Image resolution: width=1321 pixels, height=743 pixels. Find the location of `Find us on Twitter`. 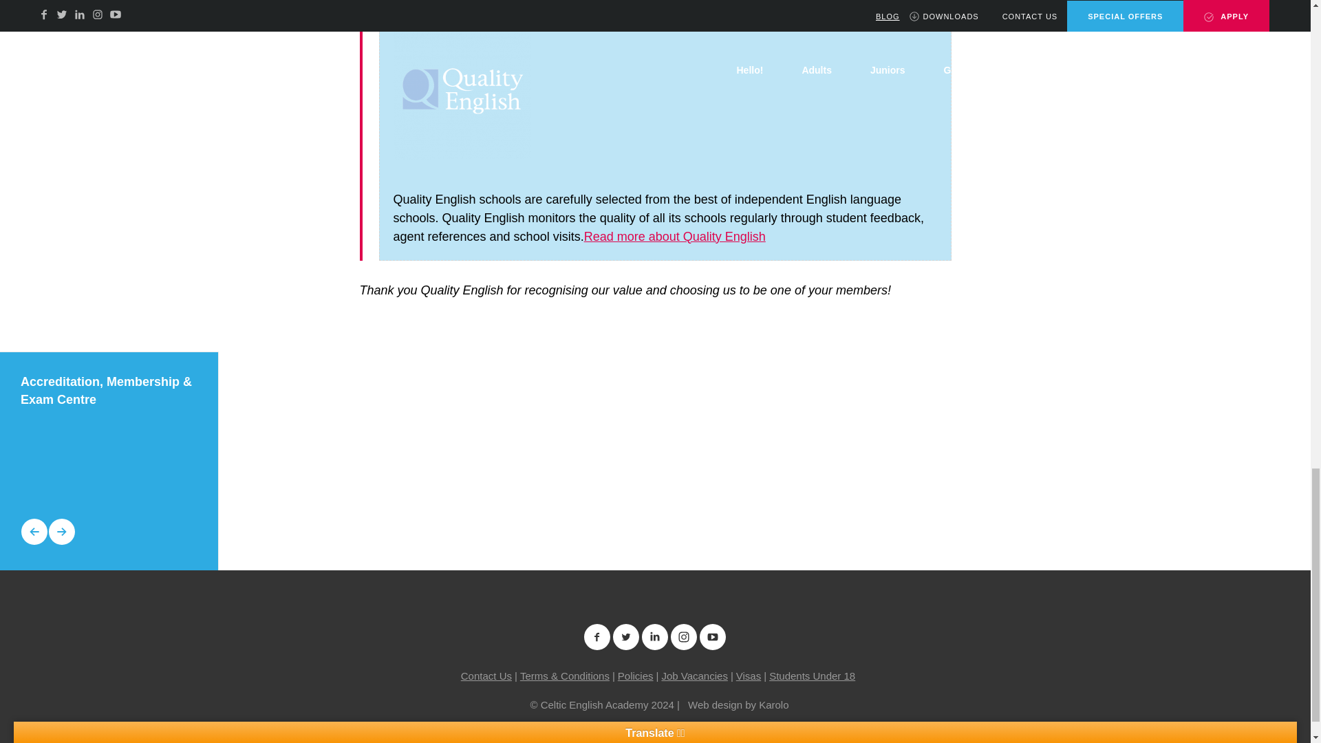

Find us on Twitter is located at coordinates (626, 637).